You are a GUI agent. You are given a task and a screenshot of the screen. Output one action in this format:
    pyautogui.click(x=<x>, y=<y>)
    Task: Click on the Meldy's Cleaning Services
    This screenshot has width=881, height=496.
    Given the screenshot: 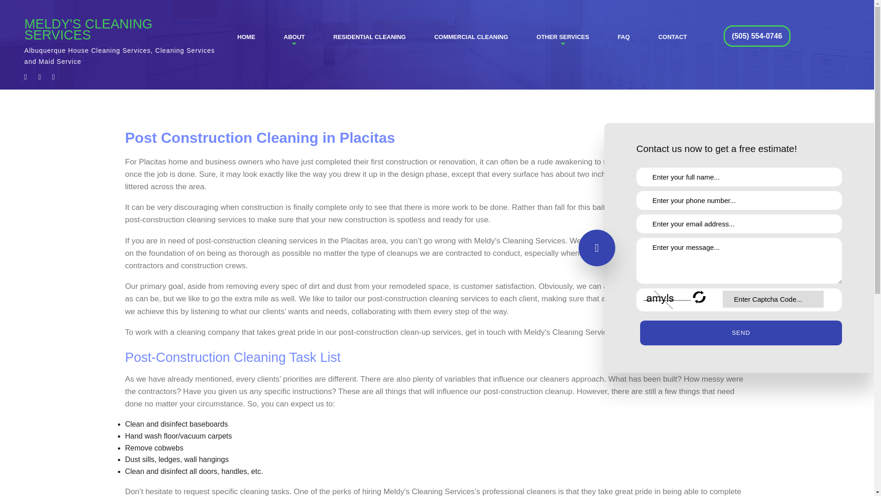 What is the action you would take?
    pyautogui.click(x=122, y=29)
    